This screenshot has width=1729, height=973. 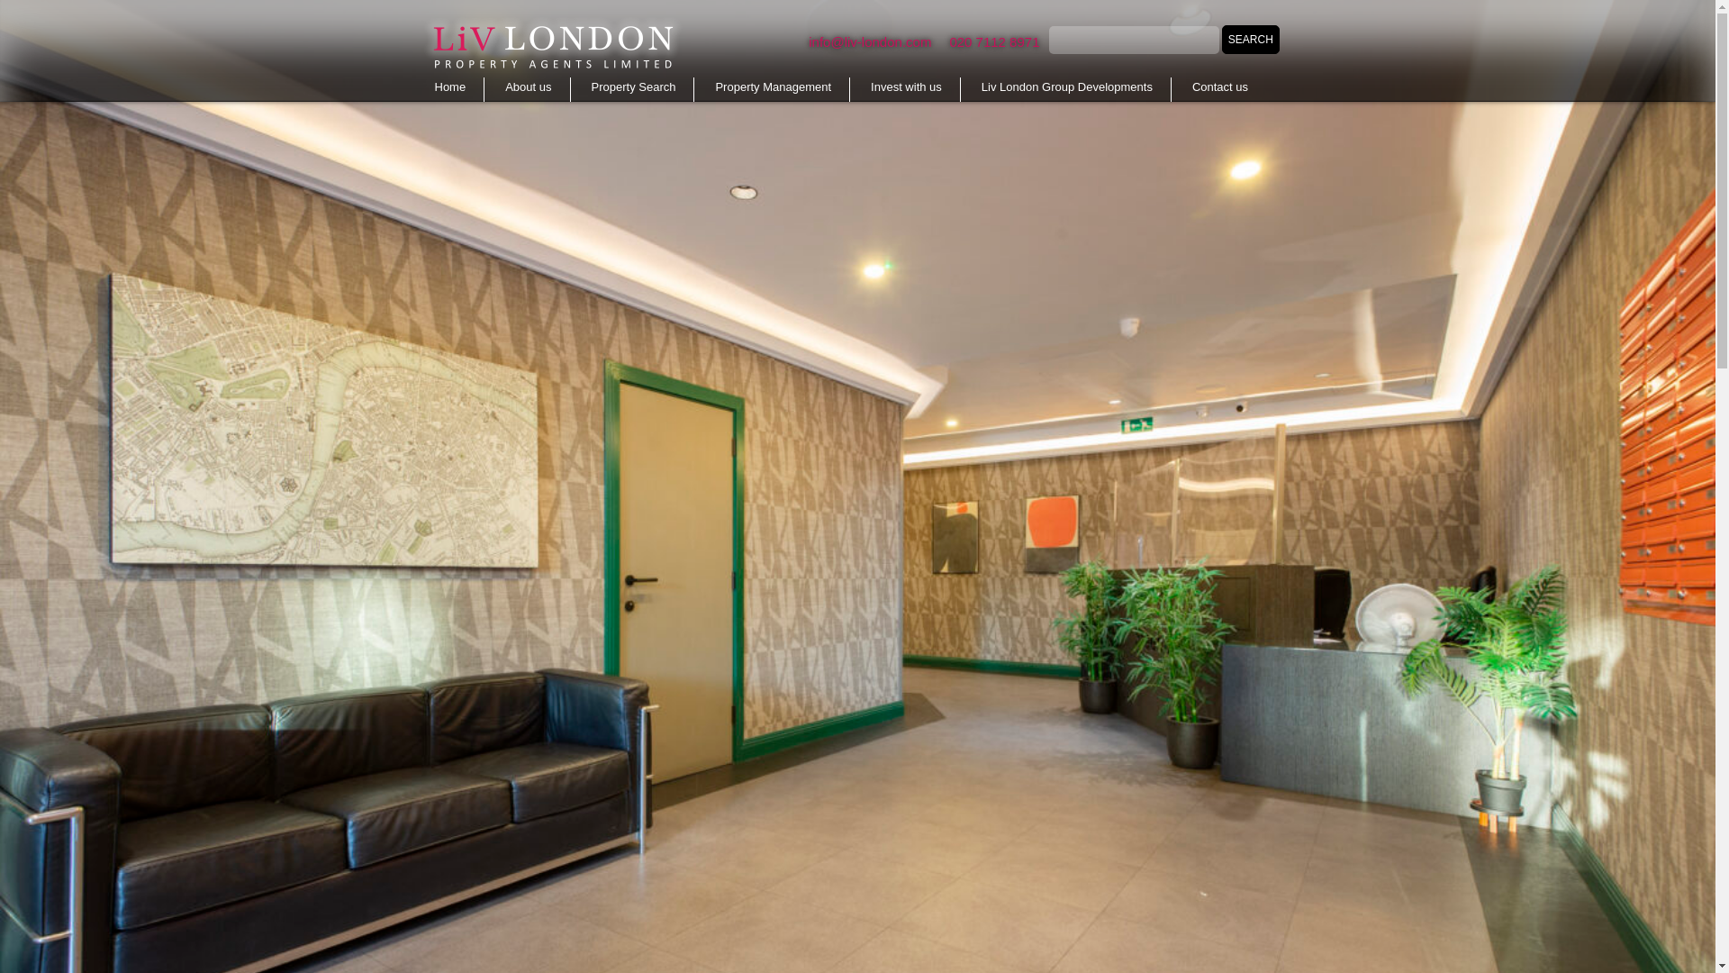 I want to click on 020 7112 8971, so click(x=994, y=41).